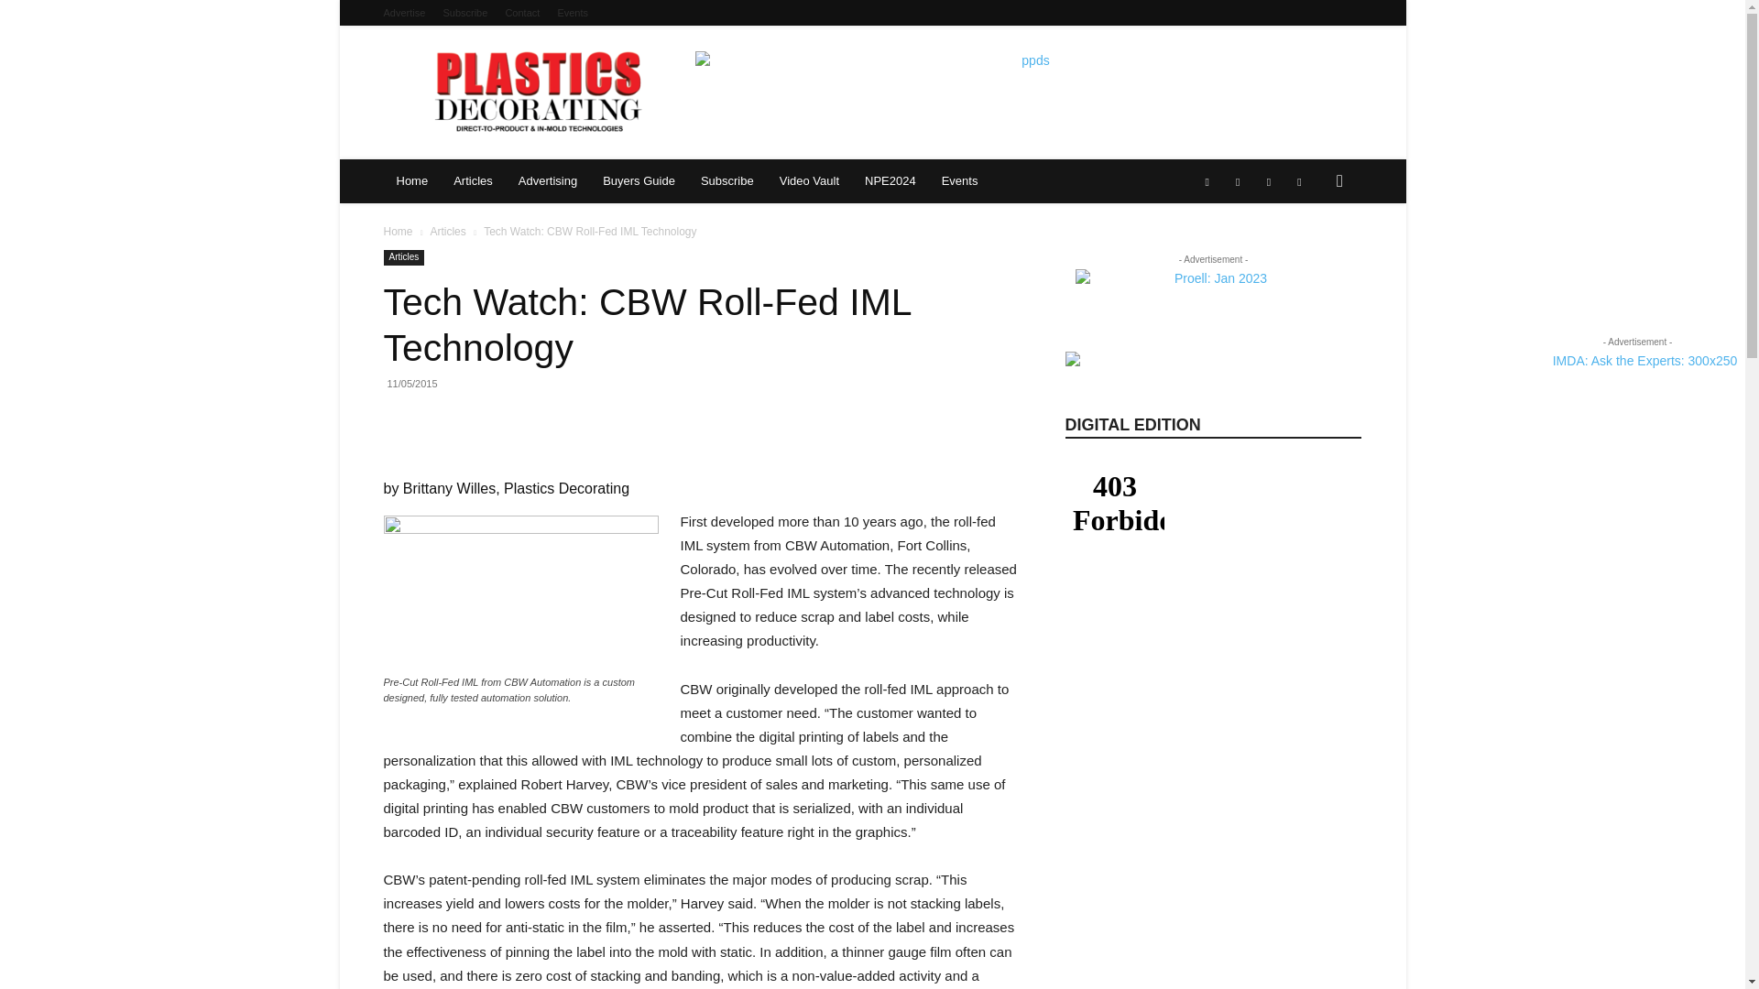  Describe the element at coordinates (540, 92) in the screenshot. I see `Plastics Decorating Magazine` at that location.